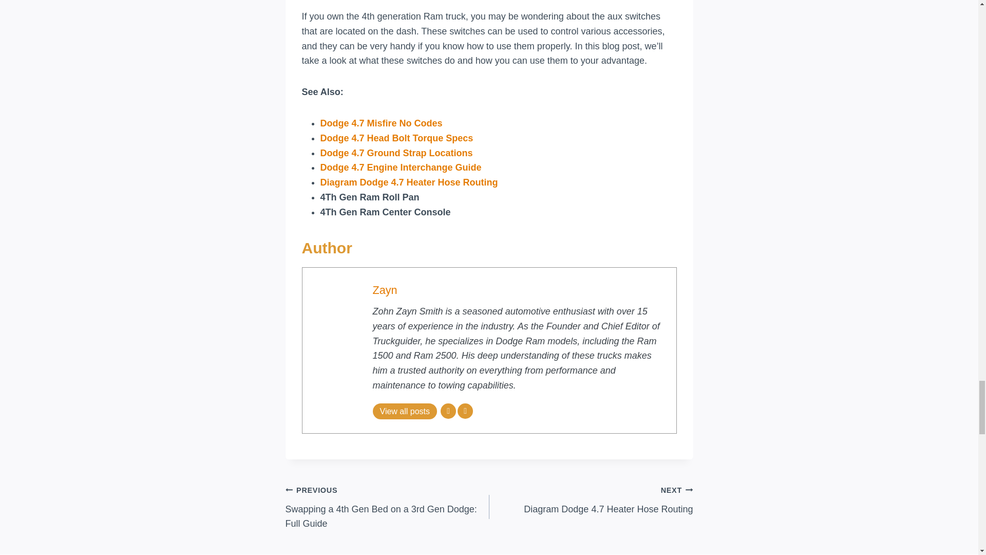 This screenshot has height=555, width=986. I want to click on View all posts, so click(405, 411).